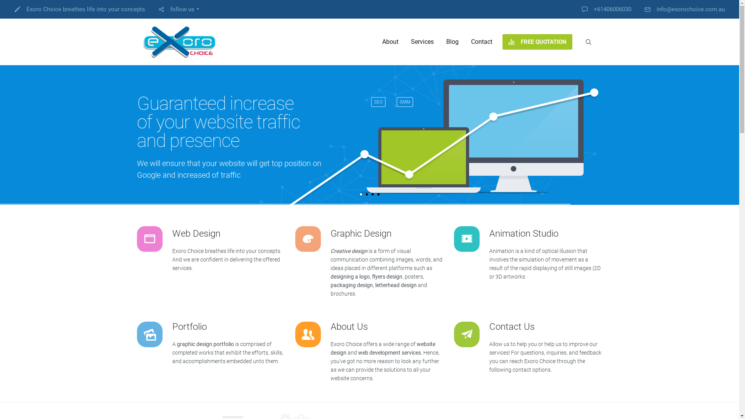 This screenshot has height=419, width=745. I want to click on Portfolio, so click(189, 327).